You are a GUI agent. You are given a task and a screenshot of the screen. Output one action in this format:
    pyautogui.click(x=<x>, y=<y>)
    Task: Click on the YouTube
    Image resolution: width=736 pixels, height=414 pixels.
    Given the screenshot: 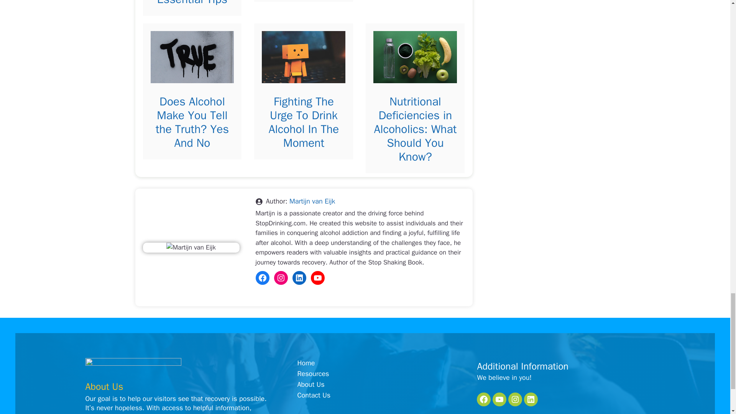 What is the action you would take?
    pyautogui.click(x=317, y=278)
    